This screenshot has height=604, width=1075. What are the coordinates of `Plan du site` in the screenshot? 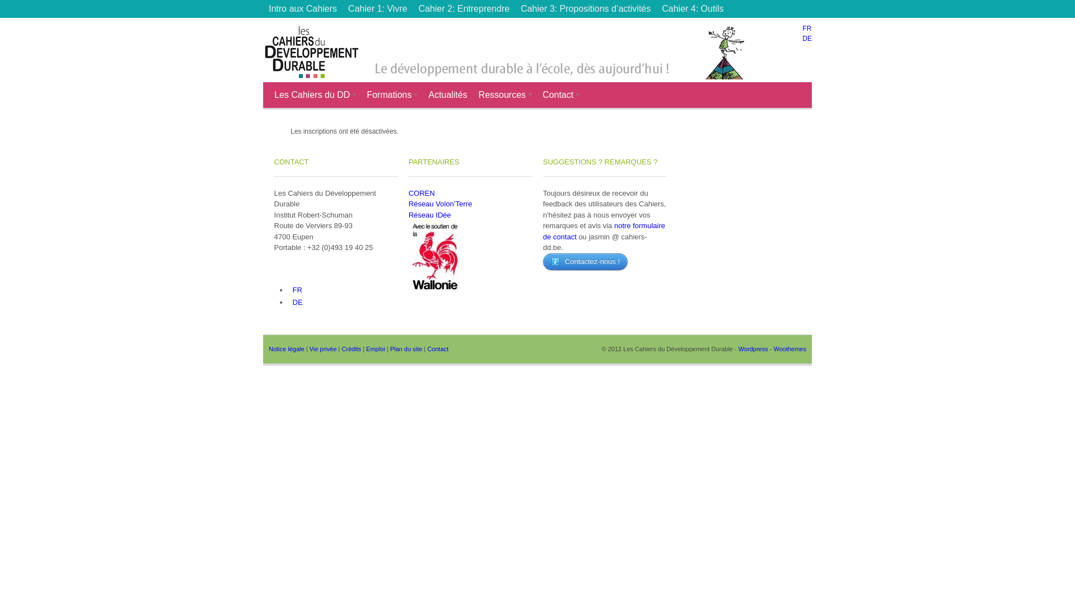 It's located at (406, 349).